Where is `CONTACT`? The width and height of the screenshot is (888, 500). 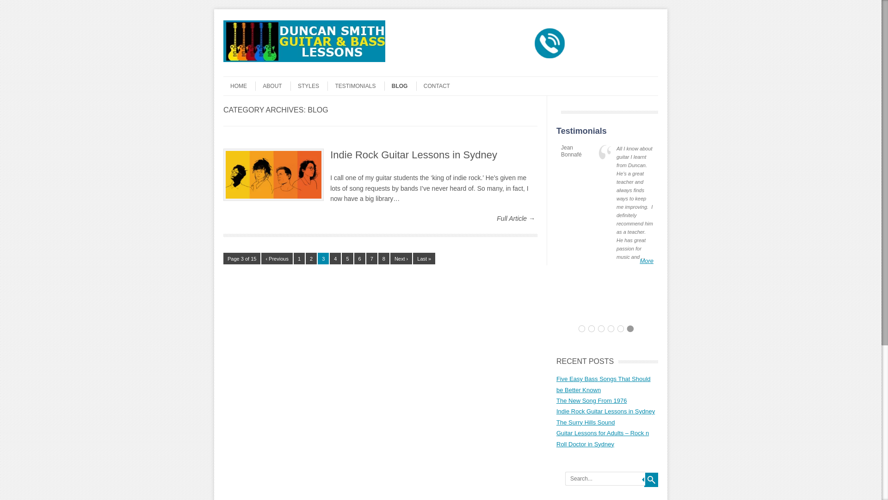 CONTACT is located at coordinates (433, 86).